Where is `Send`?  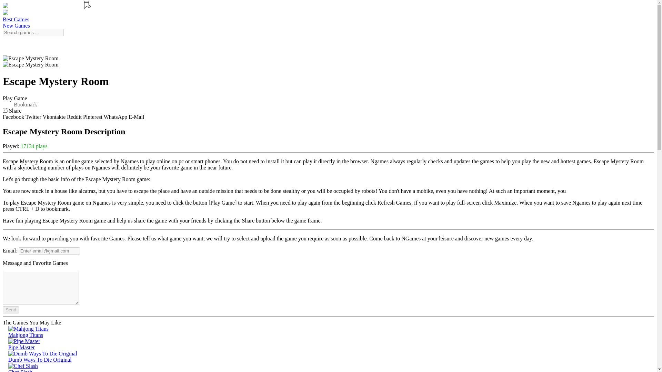
Send is located at coordinates (11, 310).